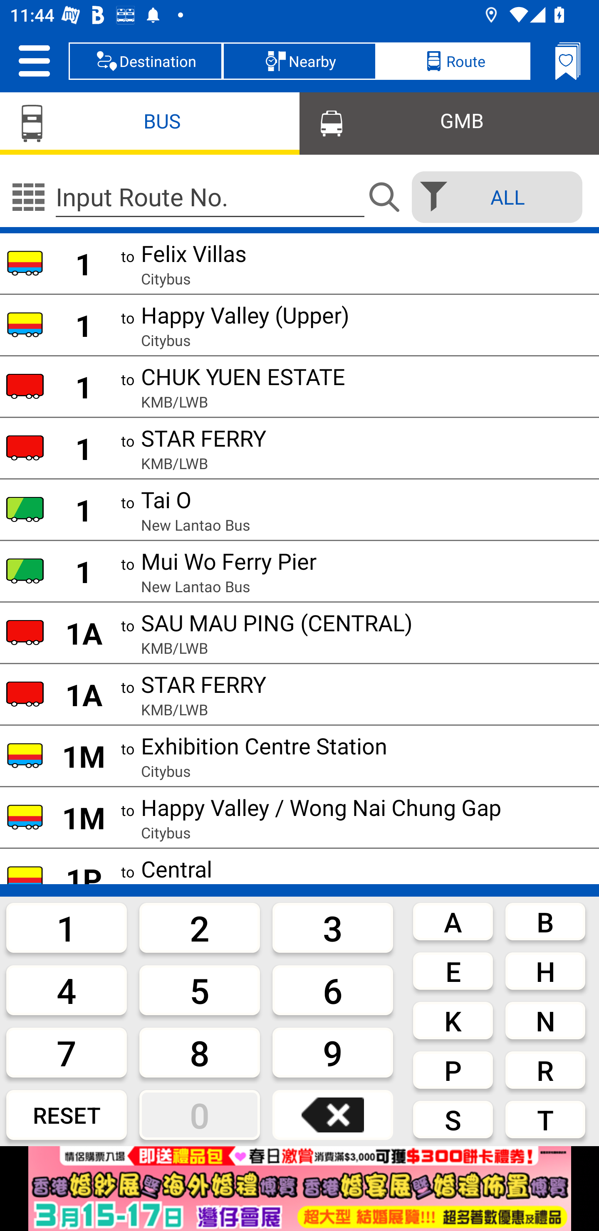 The height and width of the screenshot is (1231, 599). I want to click on B, so click(545, 921).